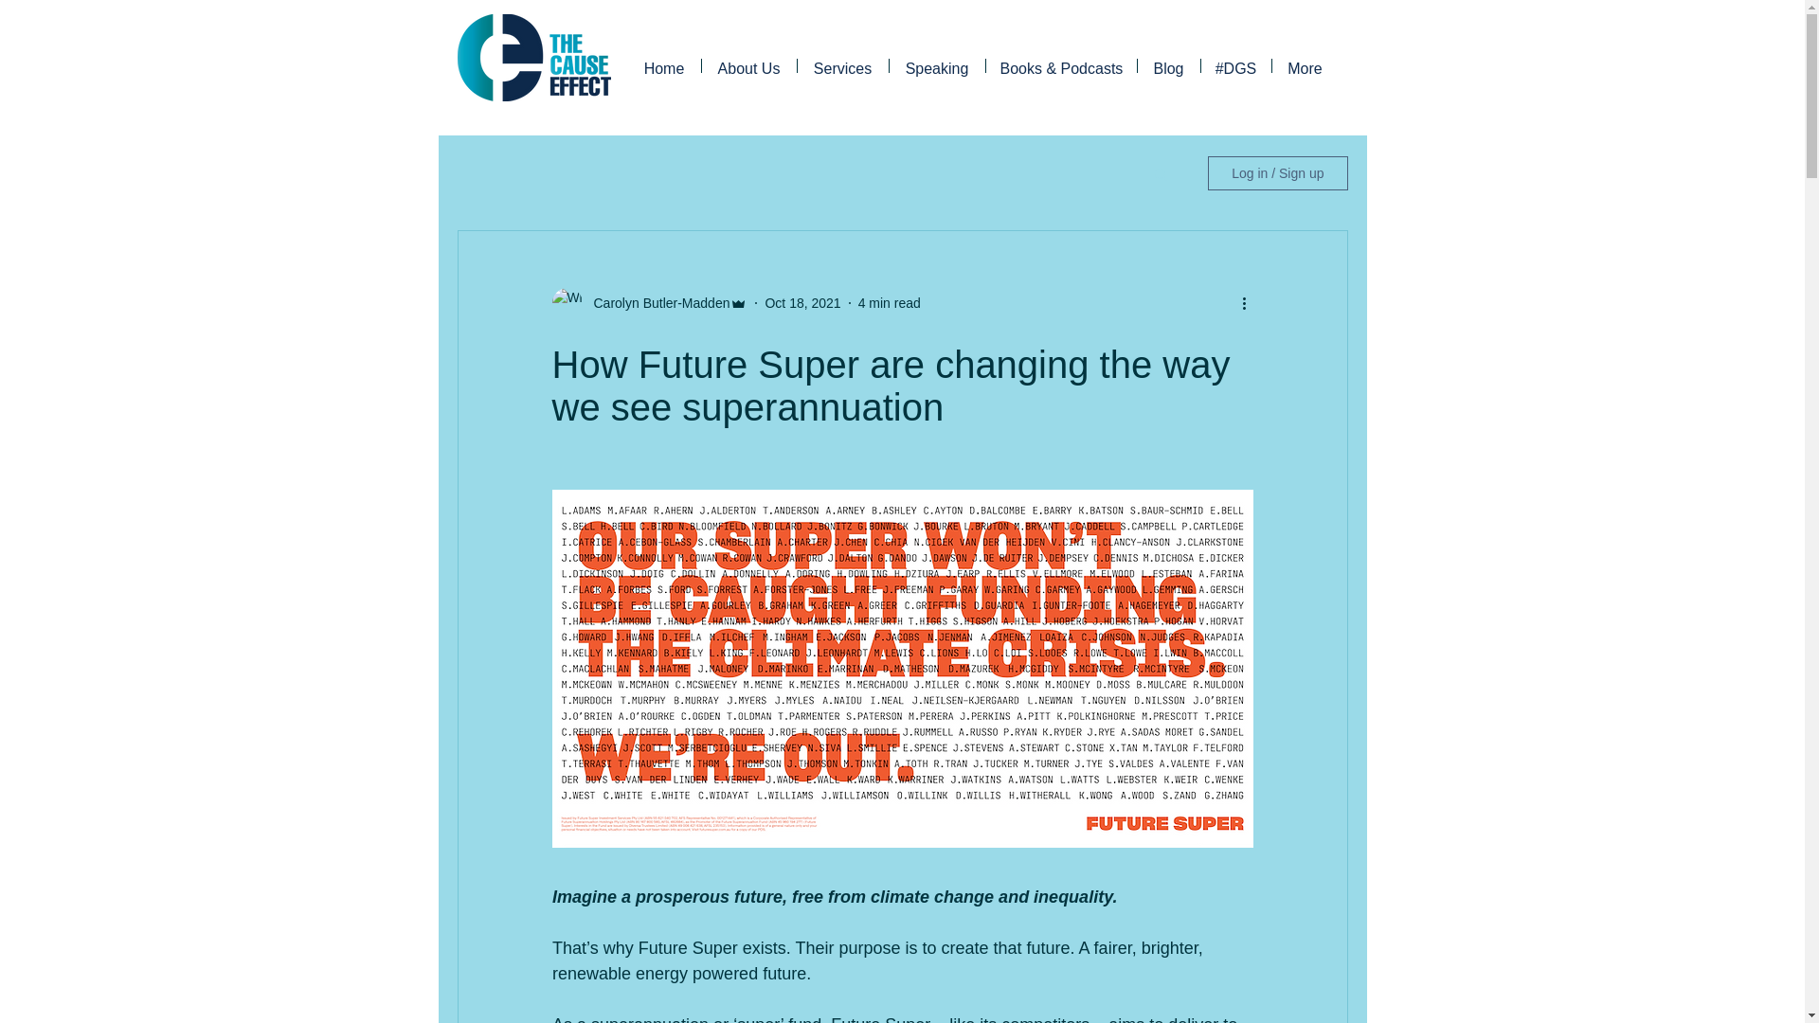  Describe the element at coordinates (843, 64) in the screenshot. I see `Services` at that location.